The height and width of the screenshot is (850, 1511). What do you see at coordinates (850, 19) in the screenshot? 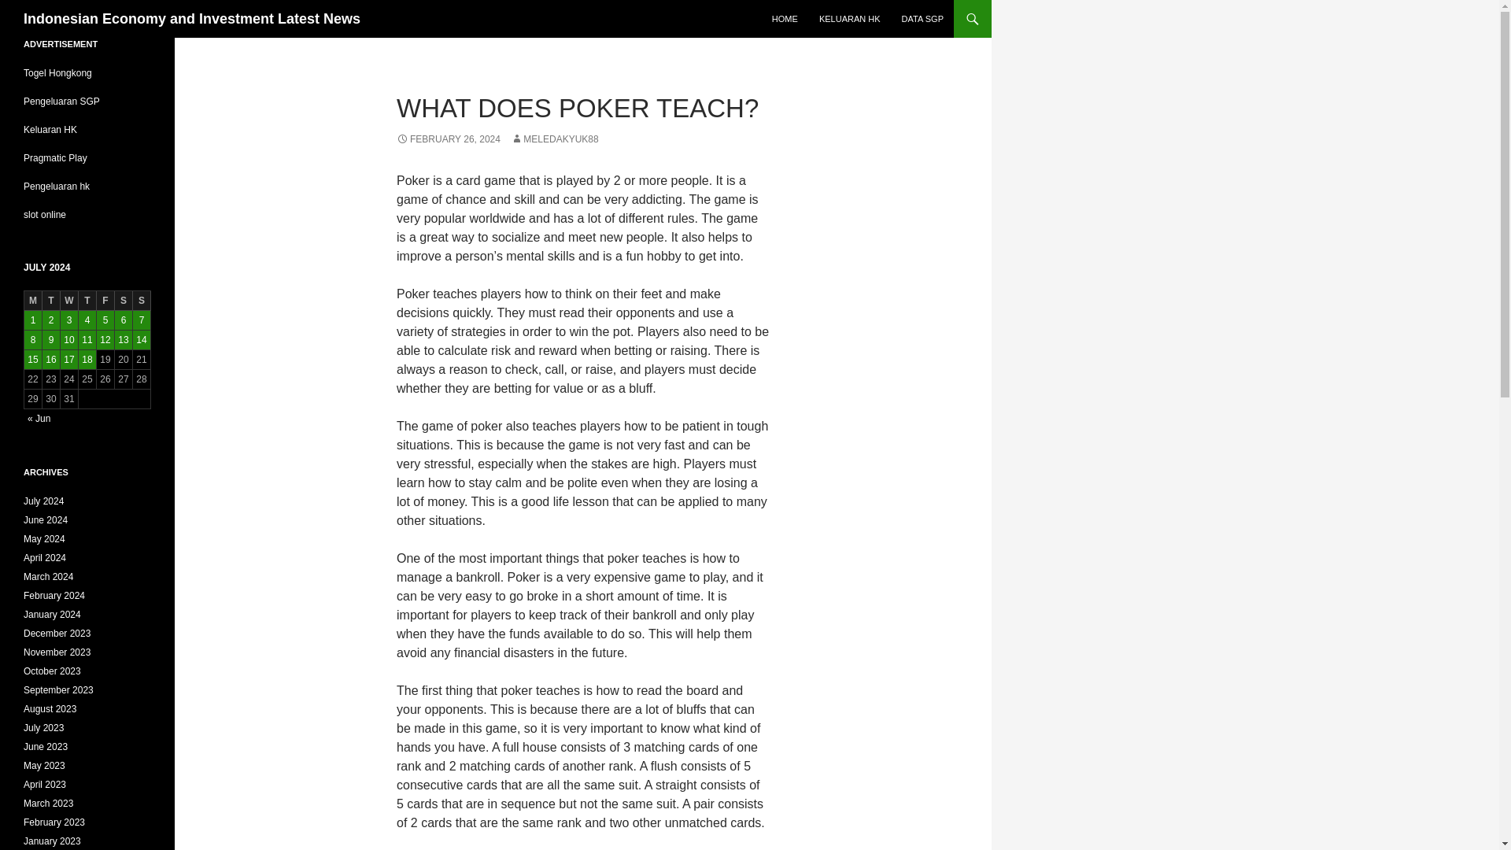
I see `KELUARAN HK` at bounding box center [850, 19].